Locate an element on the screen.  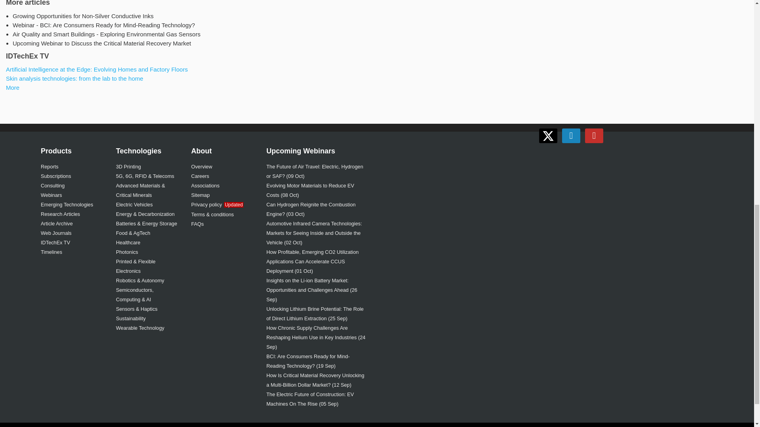
3D Printing is located at coordinates (128, 166).